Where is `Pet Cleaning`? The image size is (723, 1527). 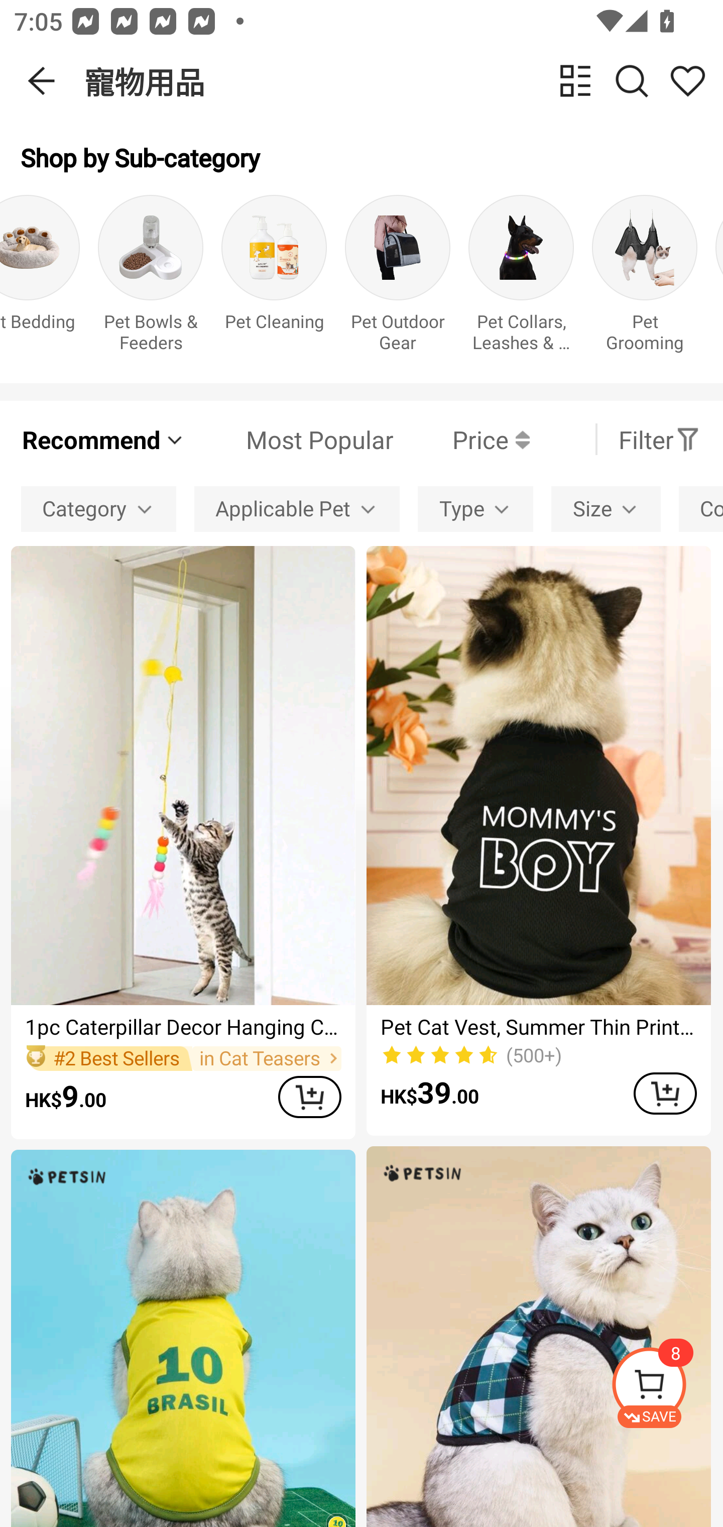
Pet Cleaning is located at coordinates (274, 278).